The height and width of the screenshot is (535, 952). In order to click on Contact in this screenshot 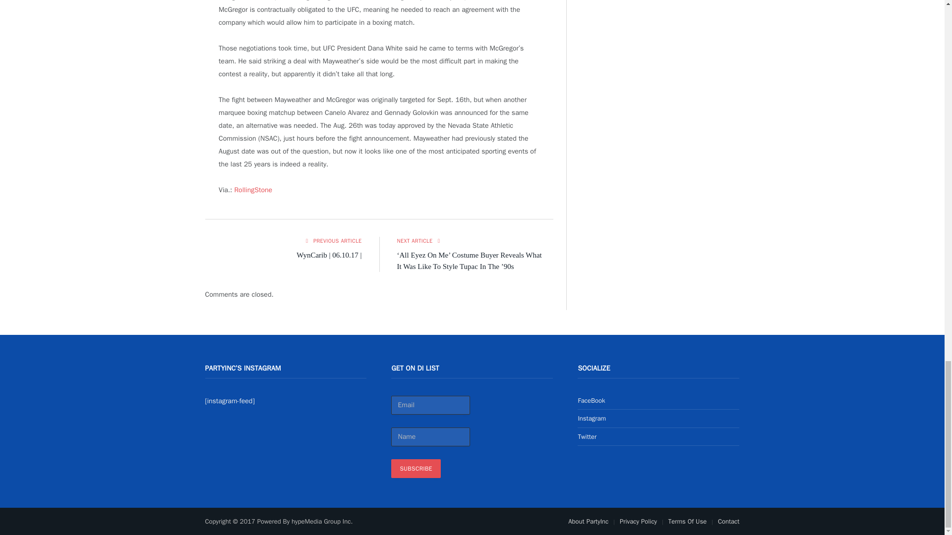, I will do `click(728, 521)`.